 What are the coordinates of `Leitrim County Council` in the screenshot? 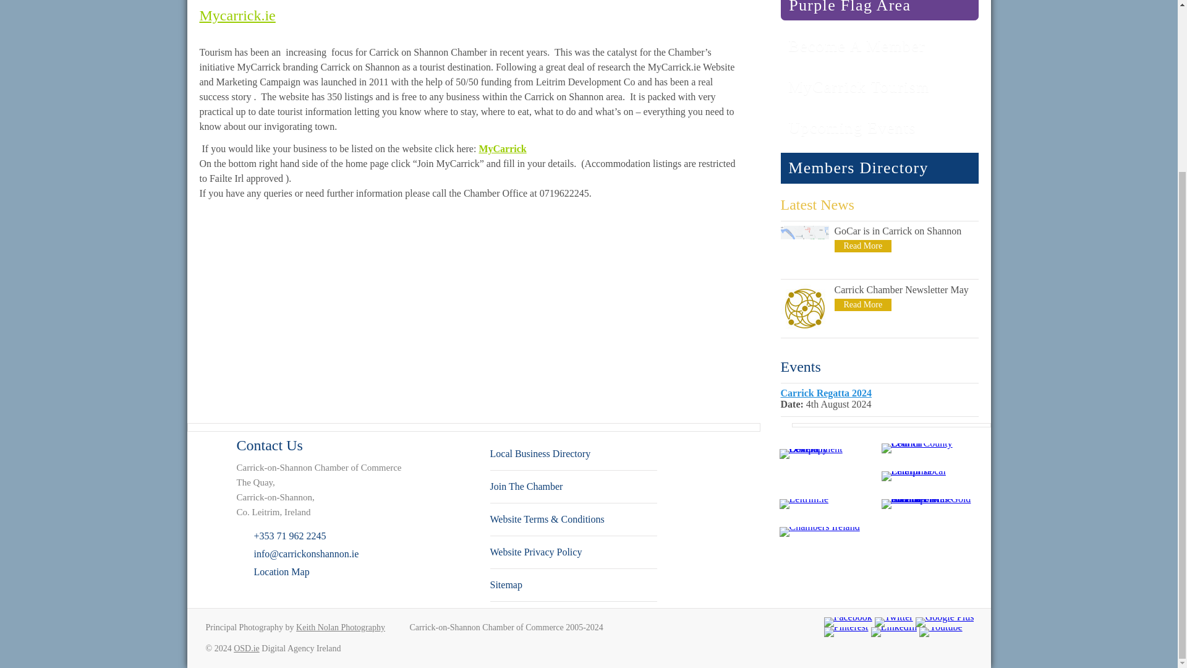 It's located at (926, 448).